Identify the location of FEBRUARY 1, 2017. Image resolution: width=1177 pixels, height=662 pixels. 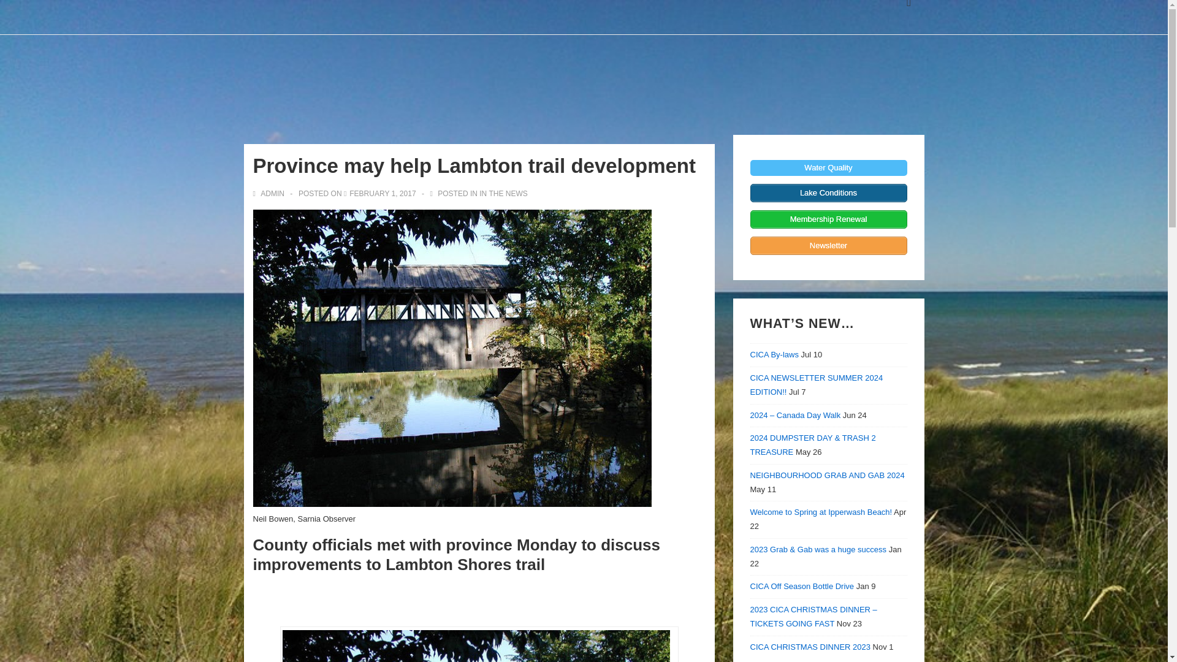
(383, 193).